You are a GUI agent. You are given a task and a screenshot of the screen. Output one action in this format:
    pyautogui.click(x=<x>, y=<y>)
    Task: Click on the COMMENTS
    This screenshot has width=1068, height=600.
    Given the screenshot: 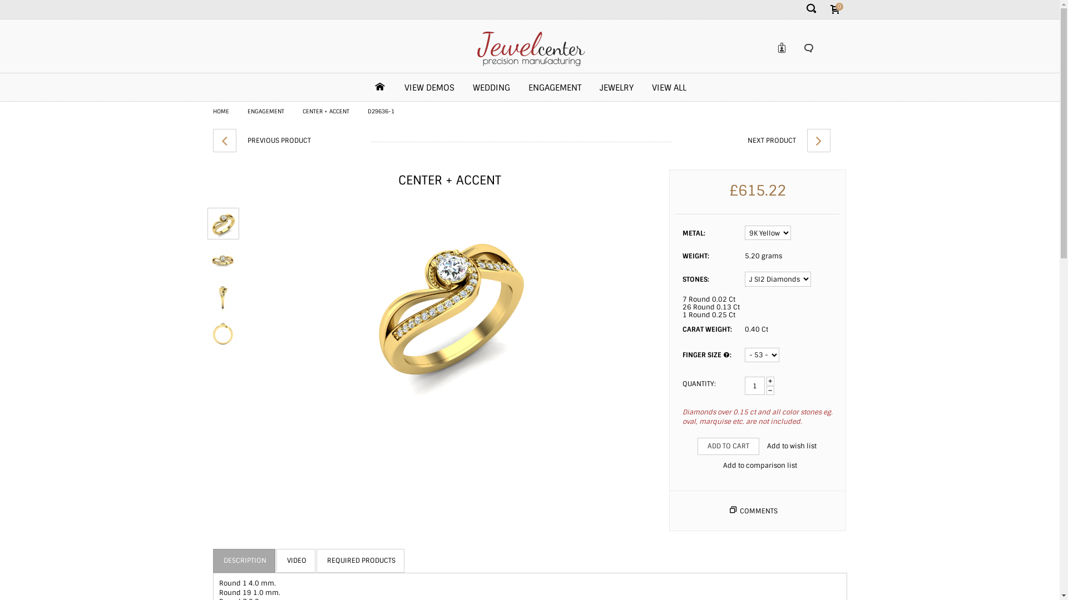 What is the action you would take?
    pyautogui.click(x=759, y=511)
    